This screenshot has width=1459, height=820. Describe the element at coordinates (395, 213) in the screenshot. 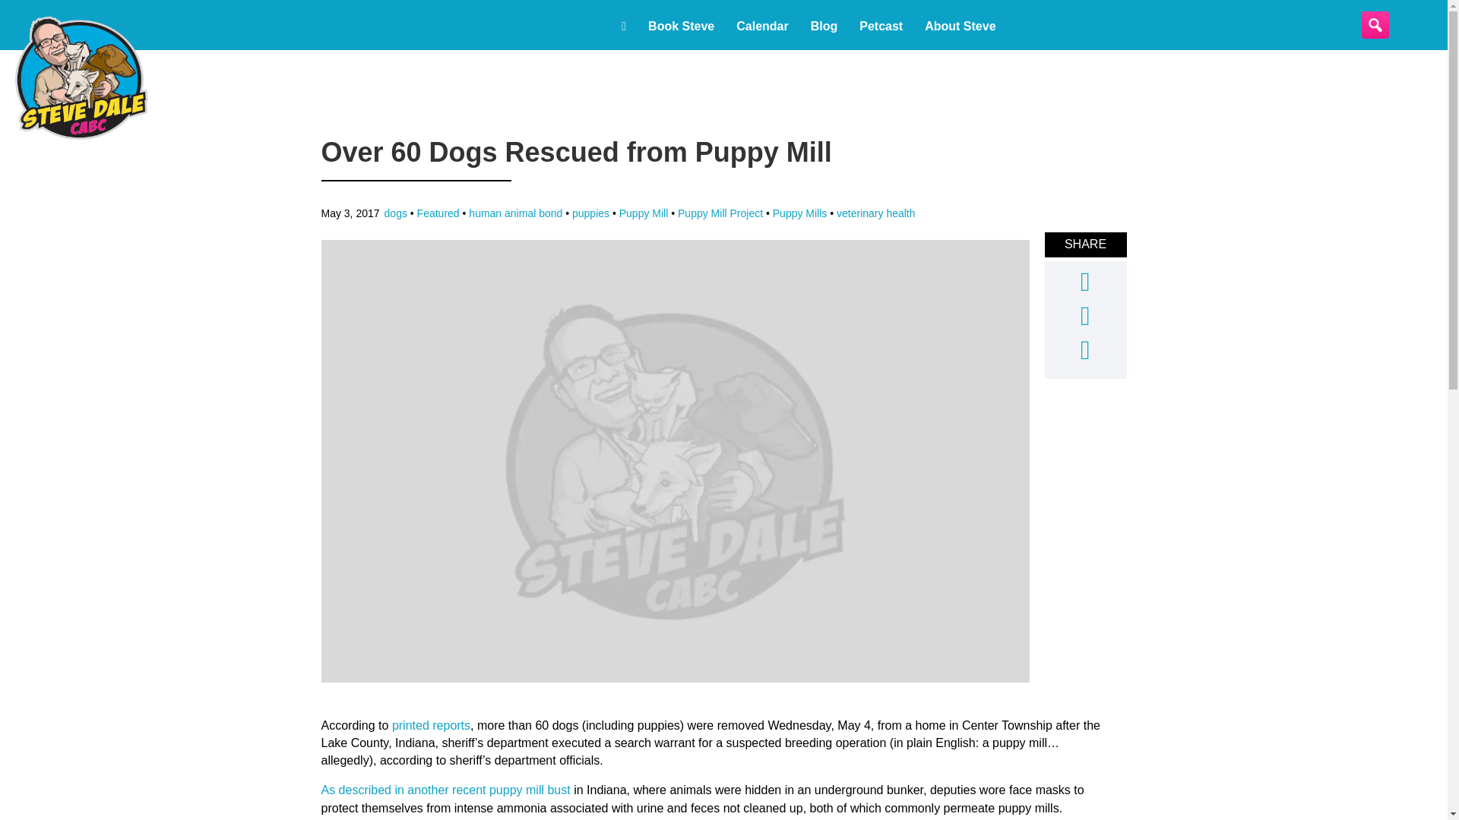

I see `dogs` at that location.